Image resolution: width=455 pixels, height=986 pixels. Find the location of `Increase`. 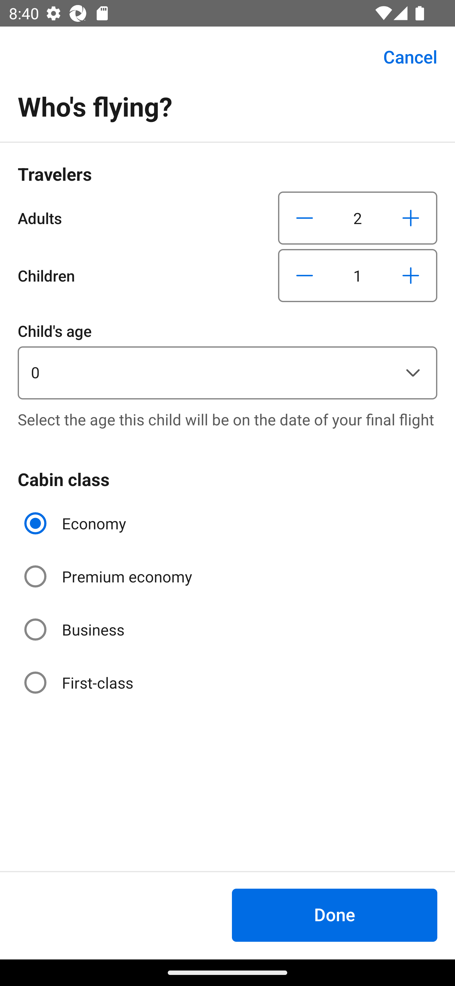

Increase is located at coordinates (410, 276).